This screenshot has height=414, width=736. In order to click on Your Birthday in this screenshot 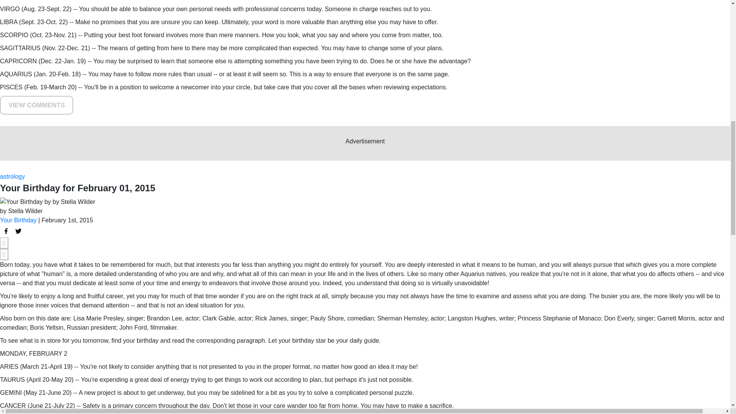, I will do `click(18, 220)`.